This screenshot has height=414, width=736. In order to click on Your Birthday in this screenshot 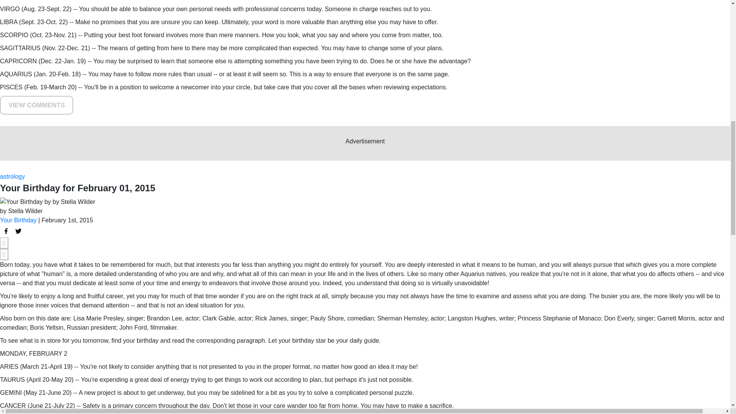, I will do `click(18, 220)`.